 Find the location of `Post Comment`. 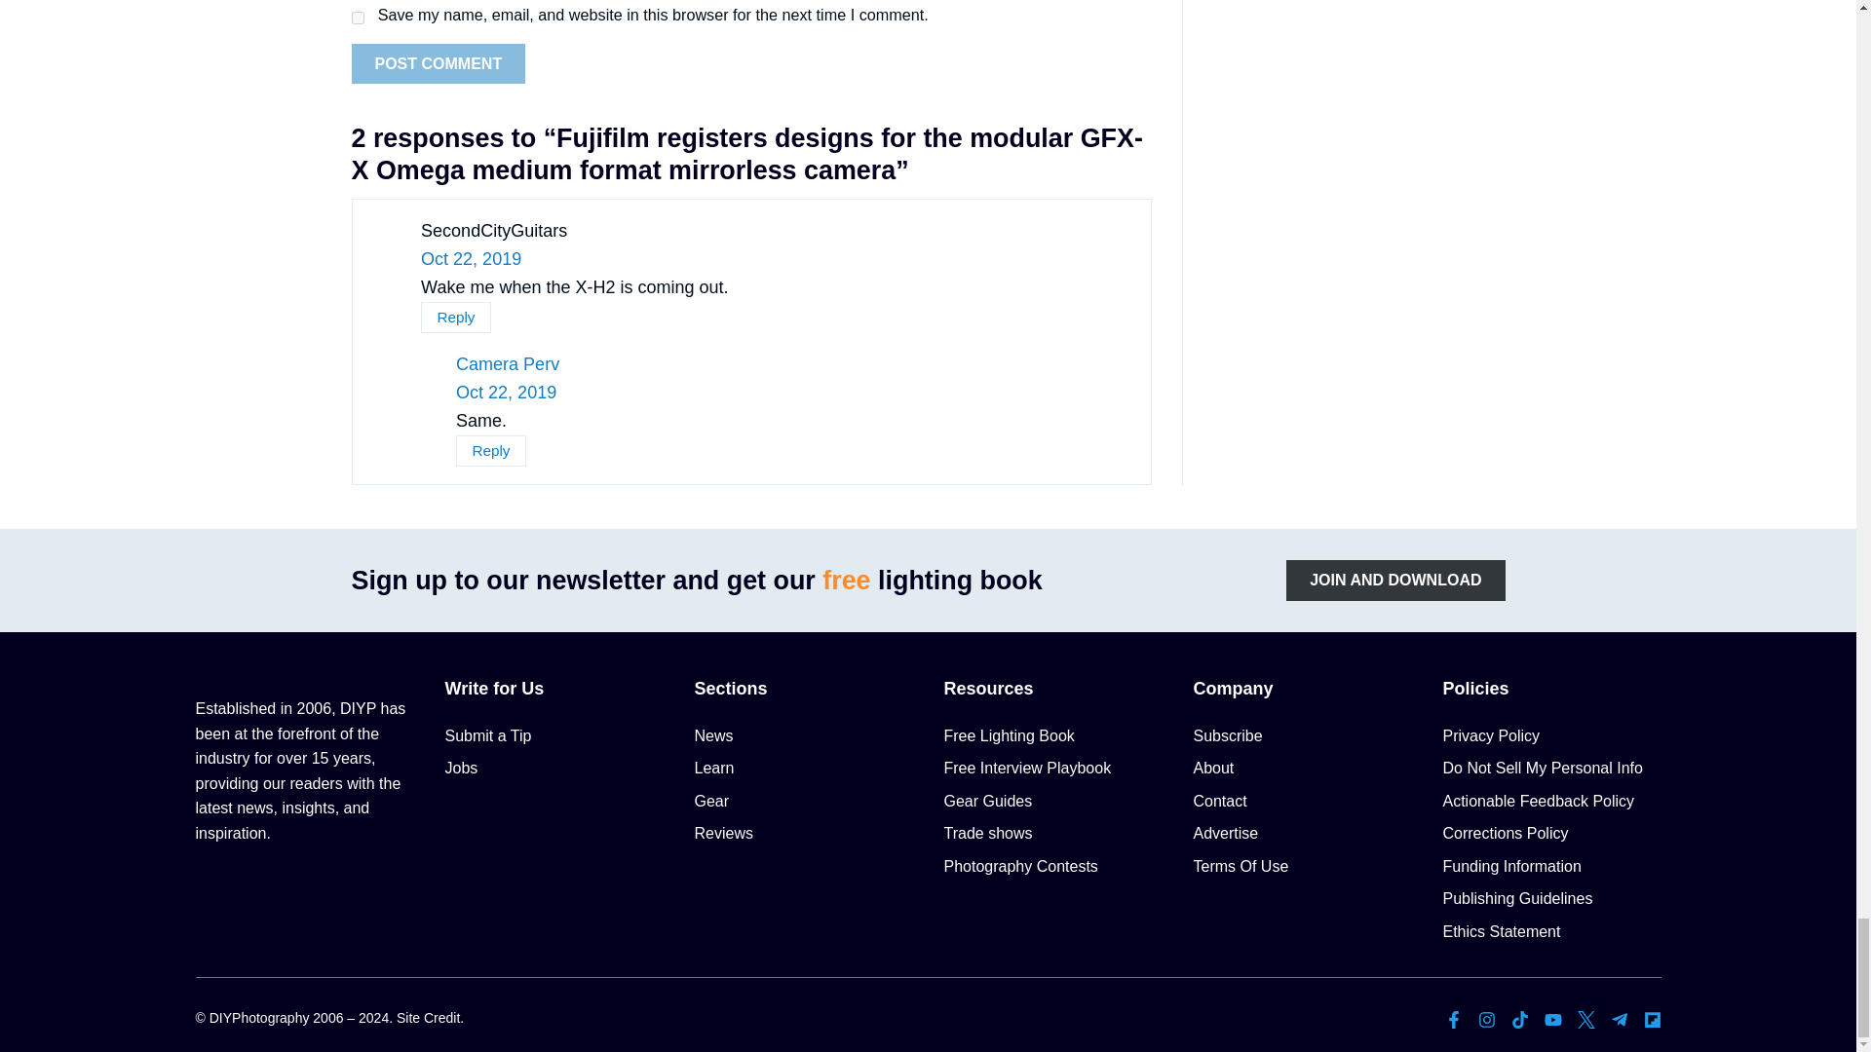

Post Comment is located at coordinates (439, 64).